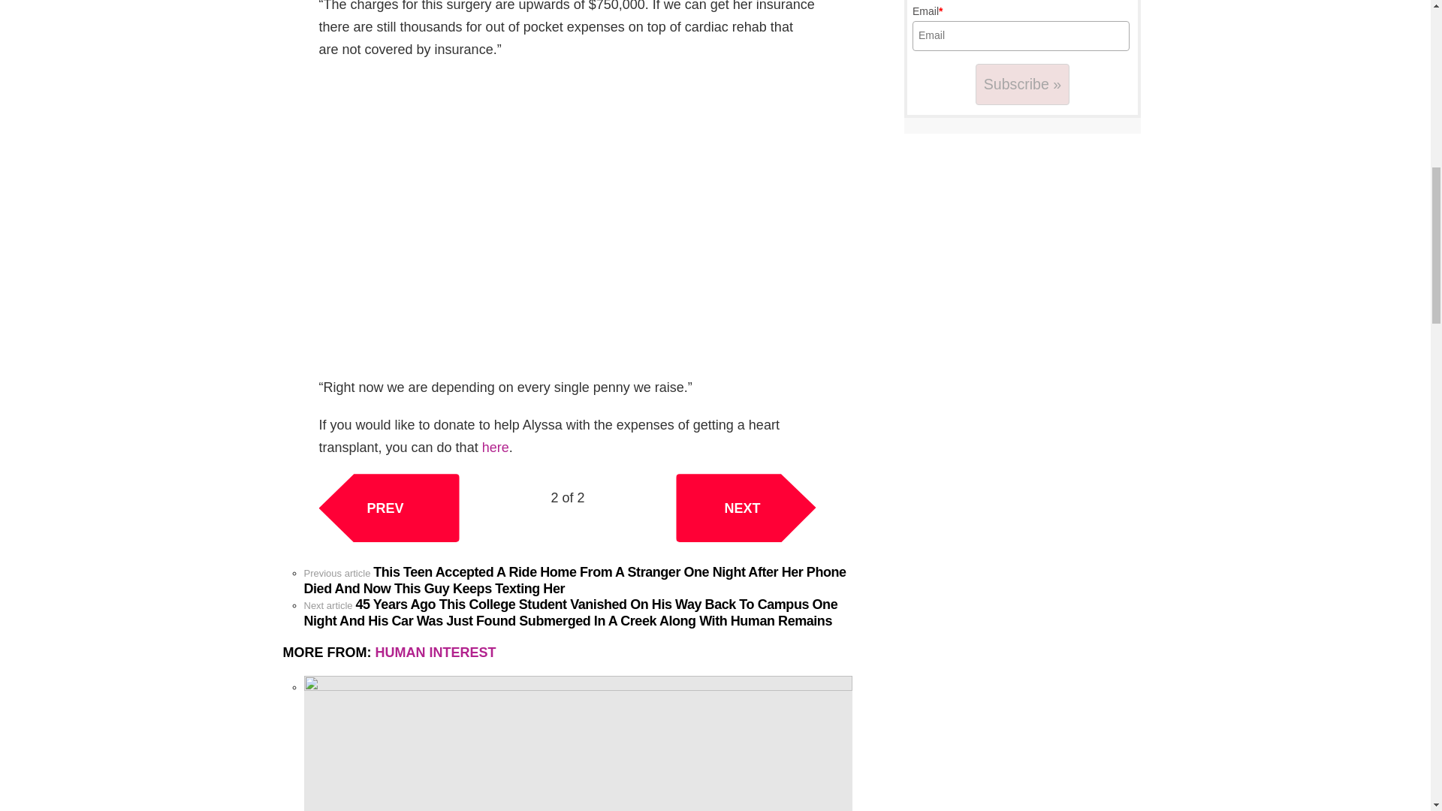  Describe the element at coordinates (1021, 36) in the screenshot. I see `Email` at that location.